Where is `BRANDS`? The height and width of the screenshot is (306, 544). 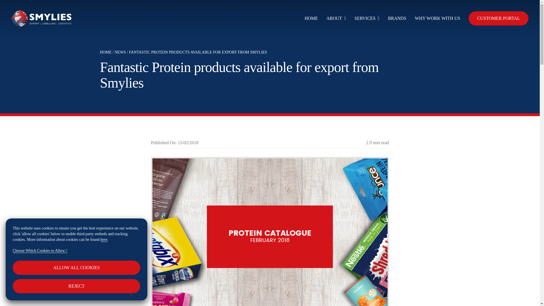
BRANDS is located at coordinates (397, 18).